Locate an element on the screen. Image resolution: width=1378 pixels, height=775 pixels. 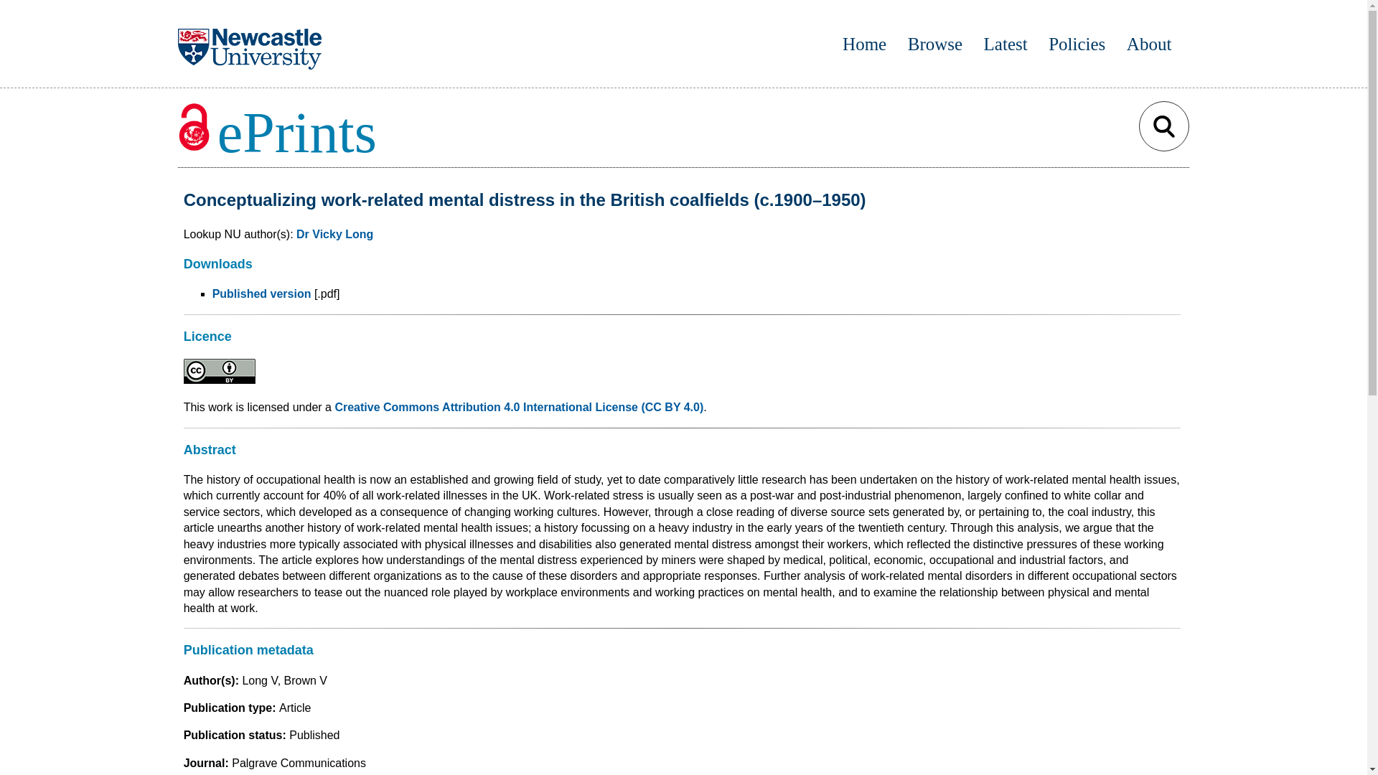
About is located at coordinates (1150, 43).